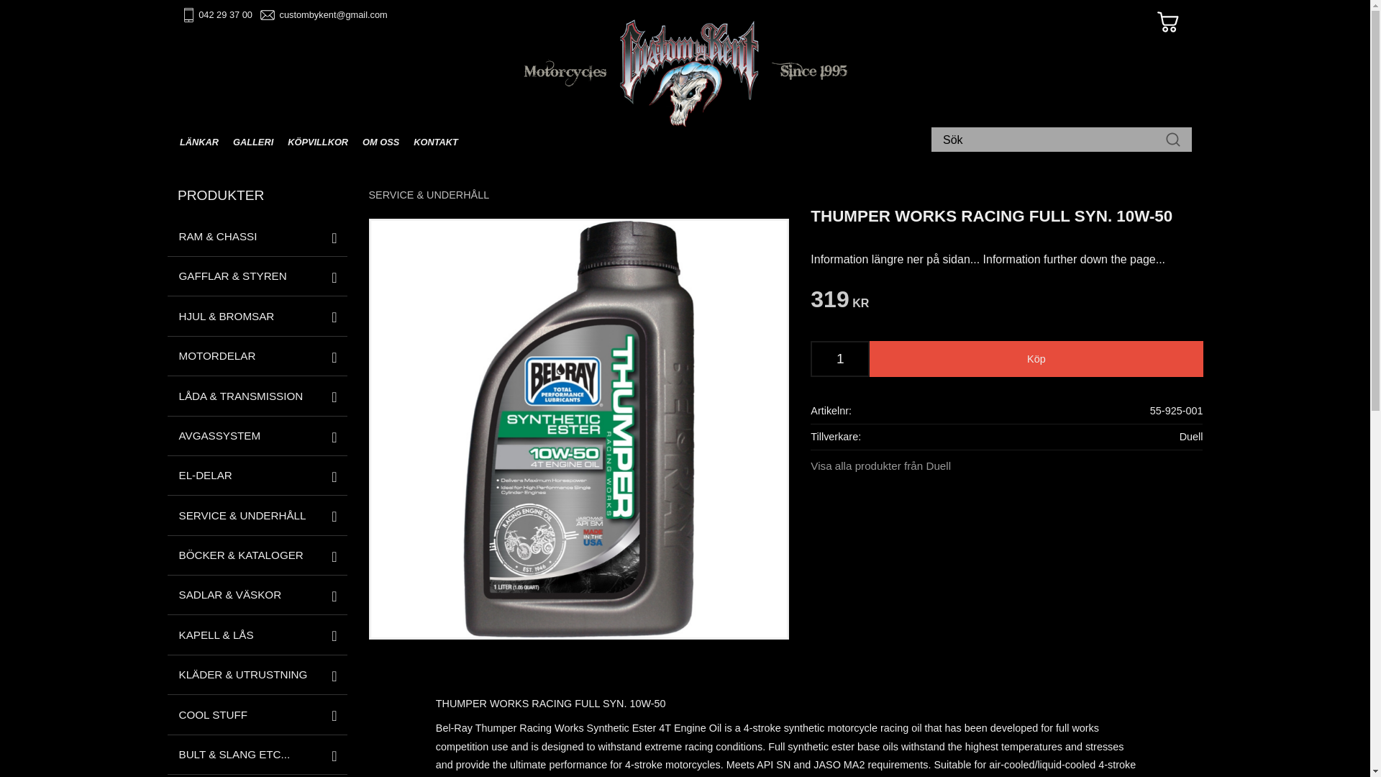 This screenshot has height=777, width=1381. What do you see at coordinates (256, 355) in the screenshot?
I see `MOTORDELAR` at bounding box center [256, 355].